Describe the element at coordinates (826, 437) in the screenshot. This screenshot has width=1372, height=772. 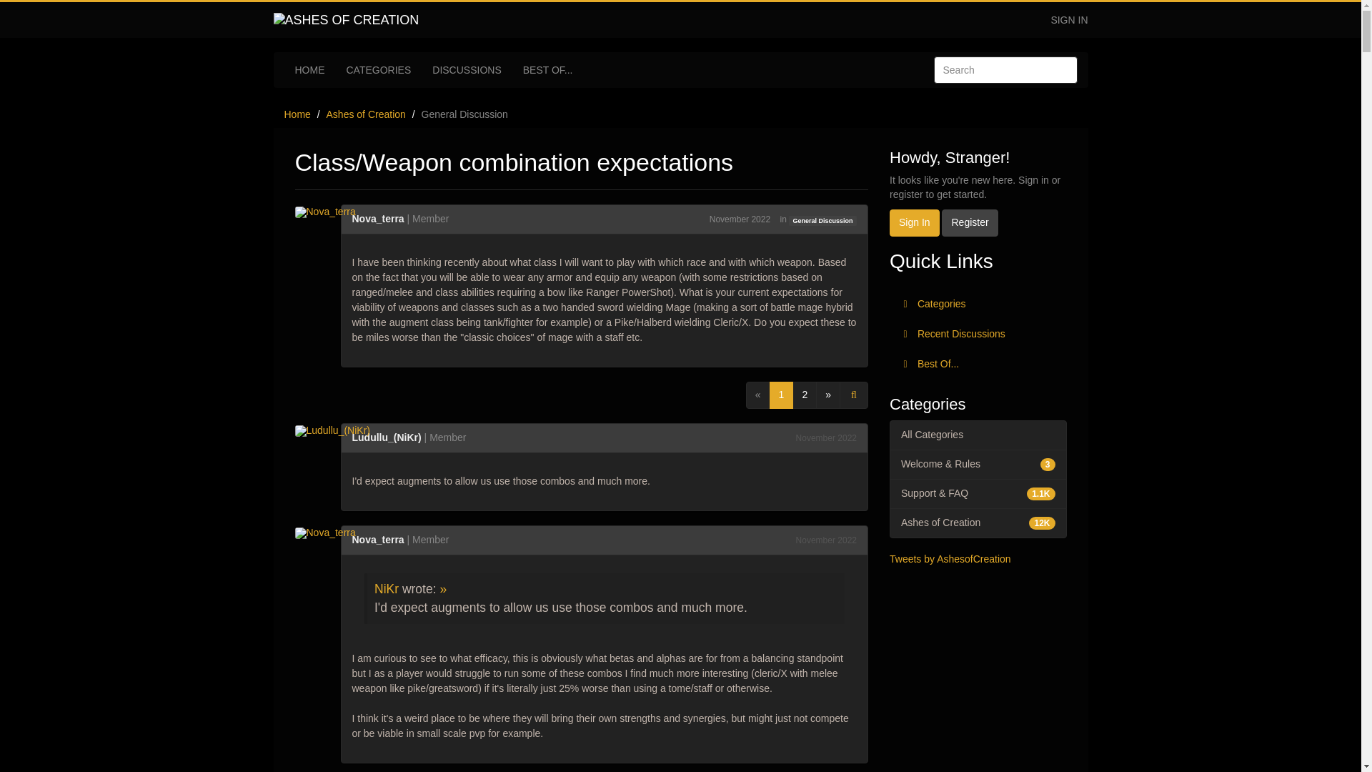
I see `November 2022` at that location.